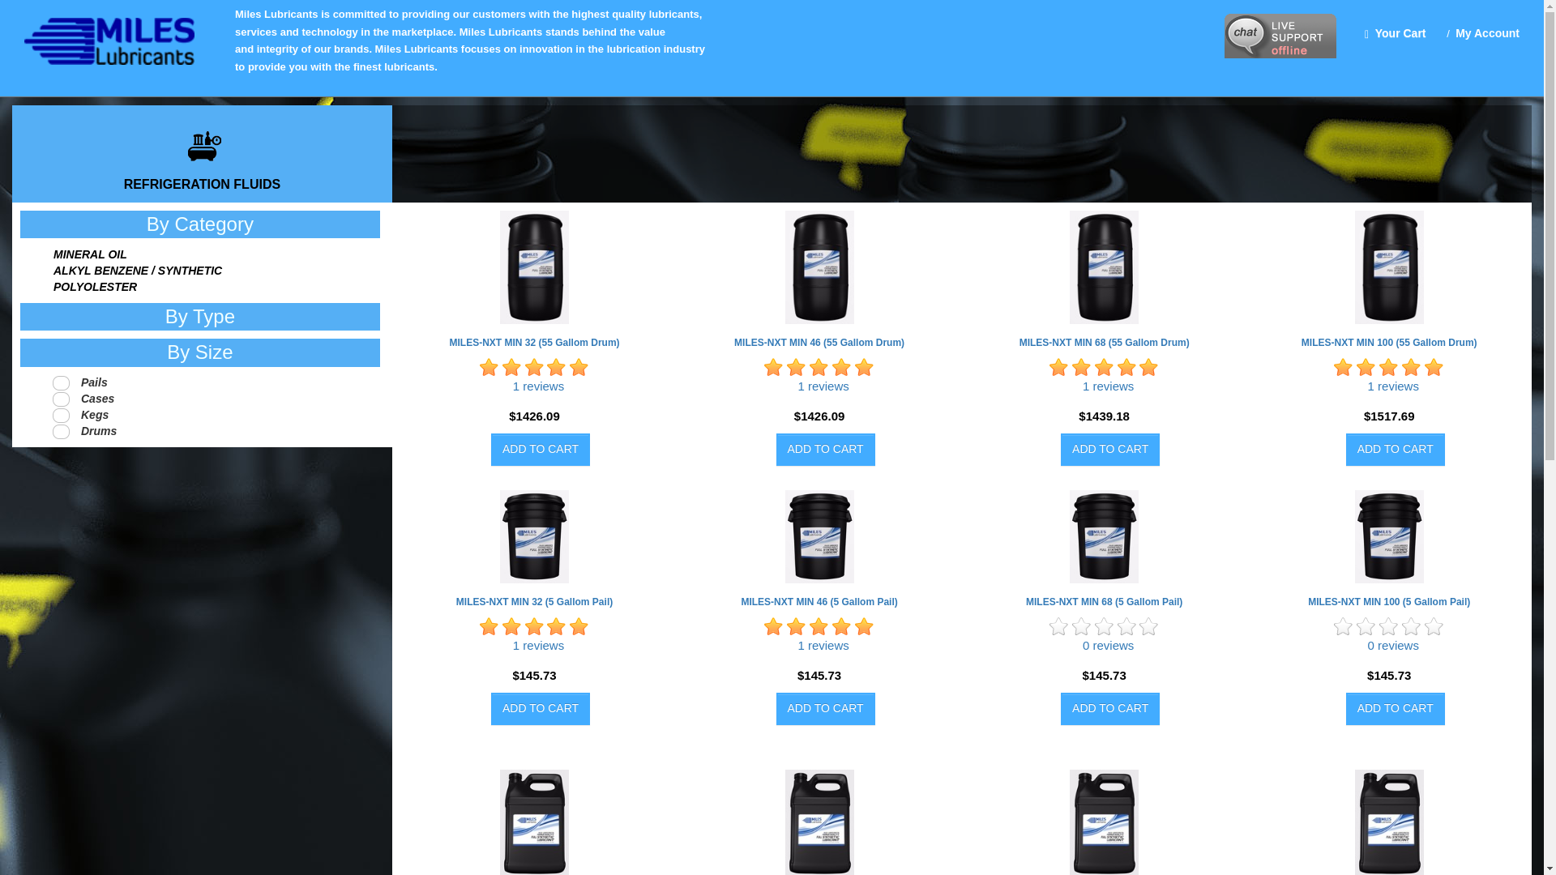 The image size is (1556, 875). What do you see at coordinates (841, 367) in the screenshot?
I see `gorgeous` at bounding box center [841, 367].